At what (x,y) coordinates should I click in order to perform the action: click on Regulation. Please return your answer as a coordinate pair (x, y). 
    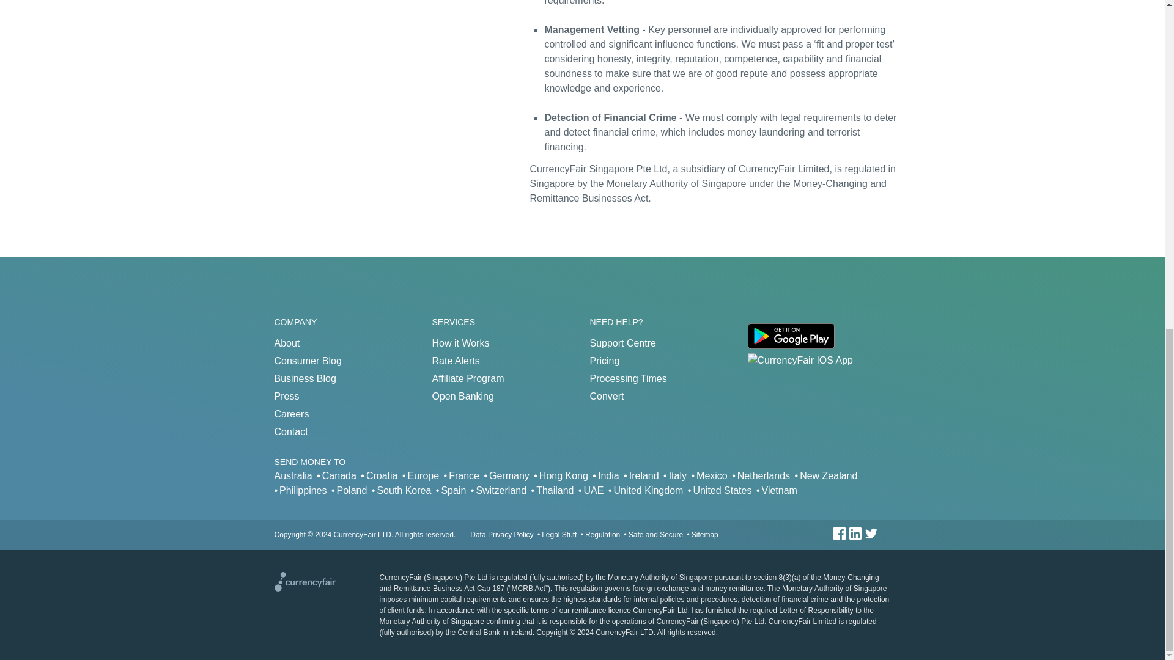
    Looking at the image, I should click on (602, 535).